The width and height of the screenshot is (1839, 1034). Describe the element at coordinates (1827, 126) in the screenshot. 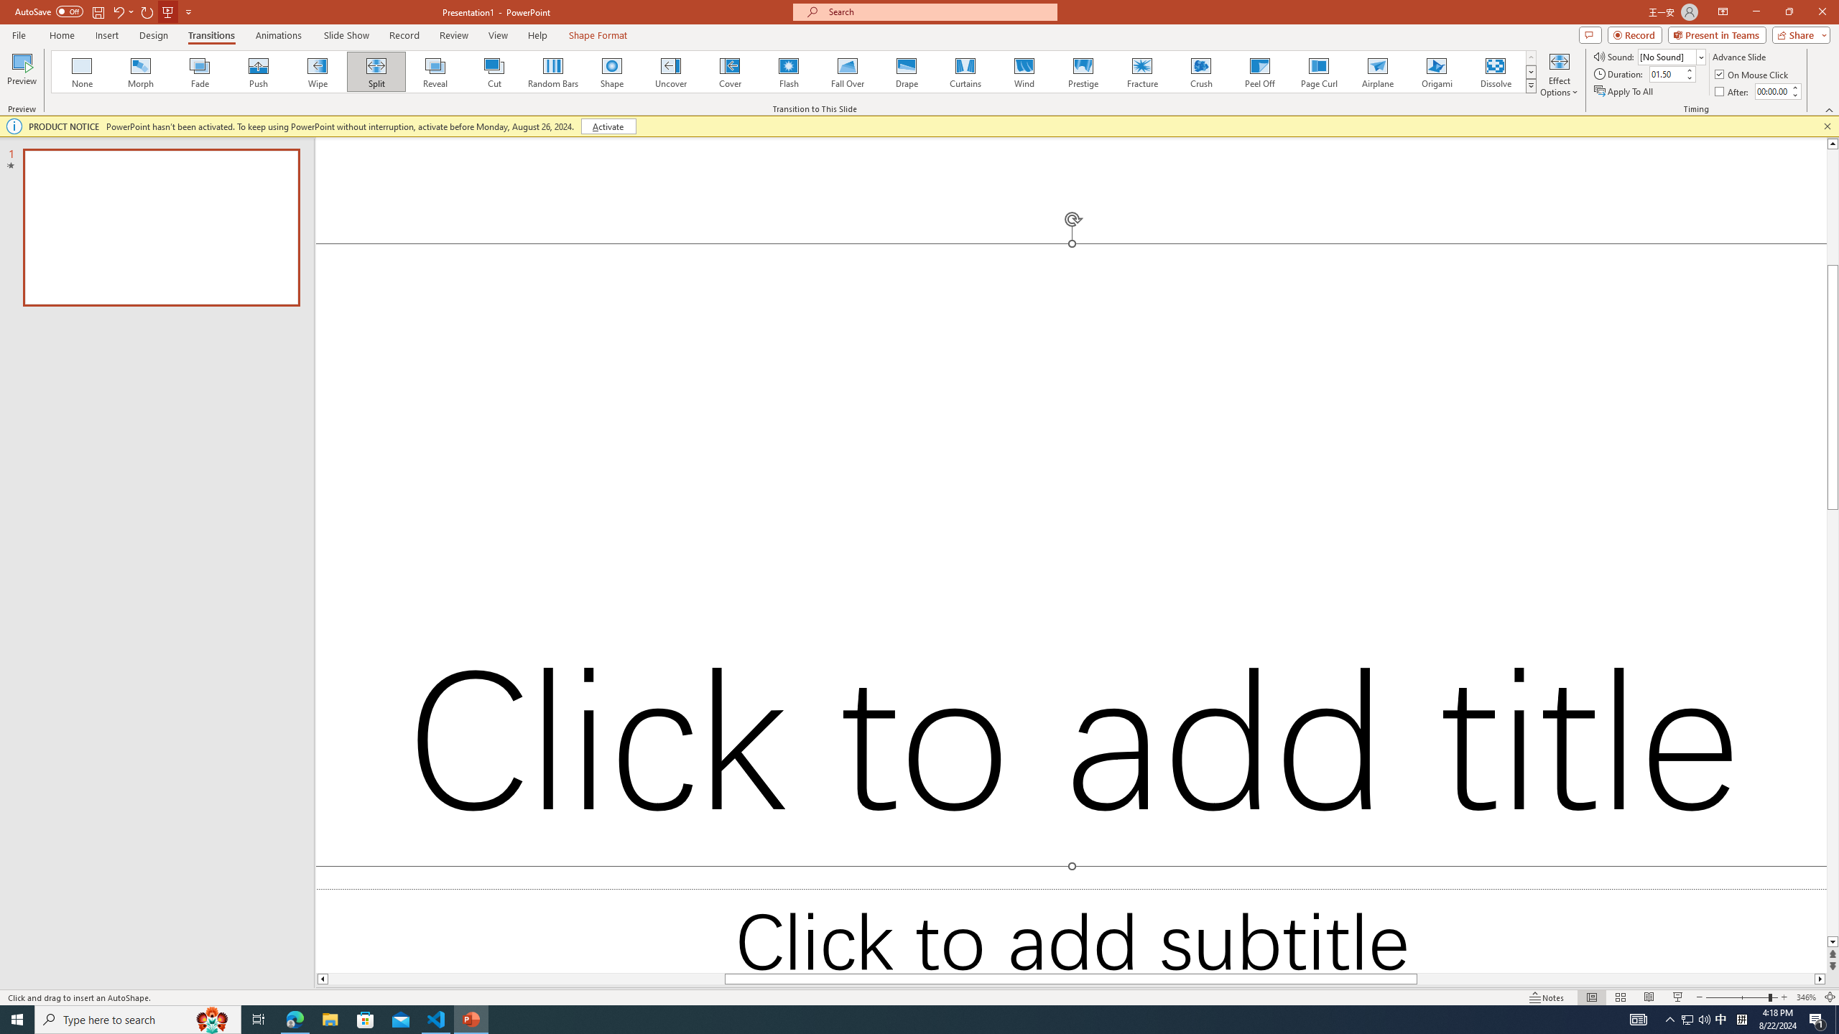

I see `Close this message` at that location.